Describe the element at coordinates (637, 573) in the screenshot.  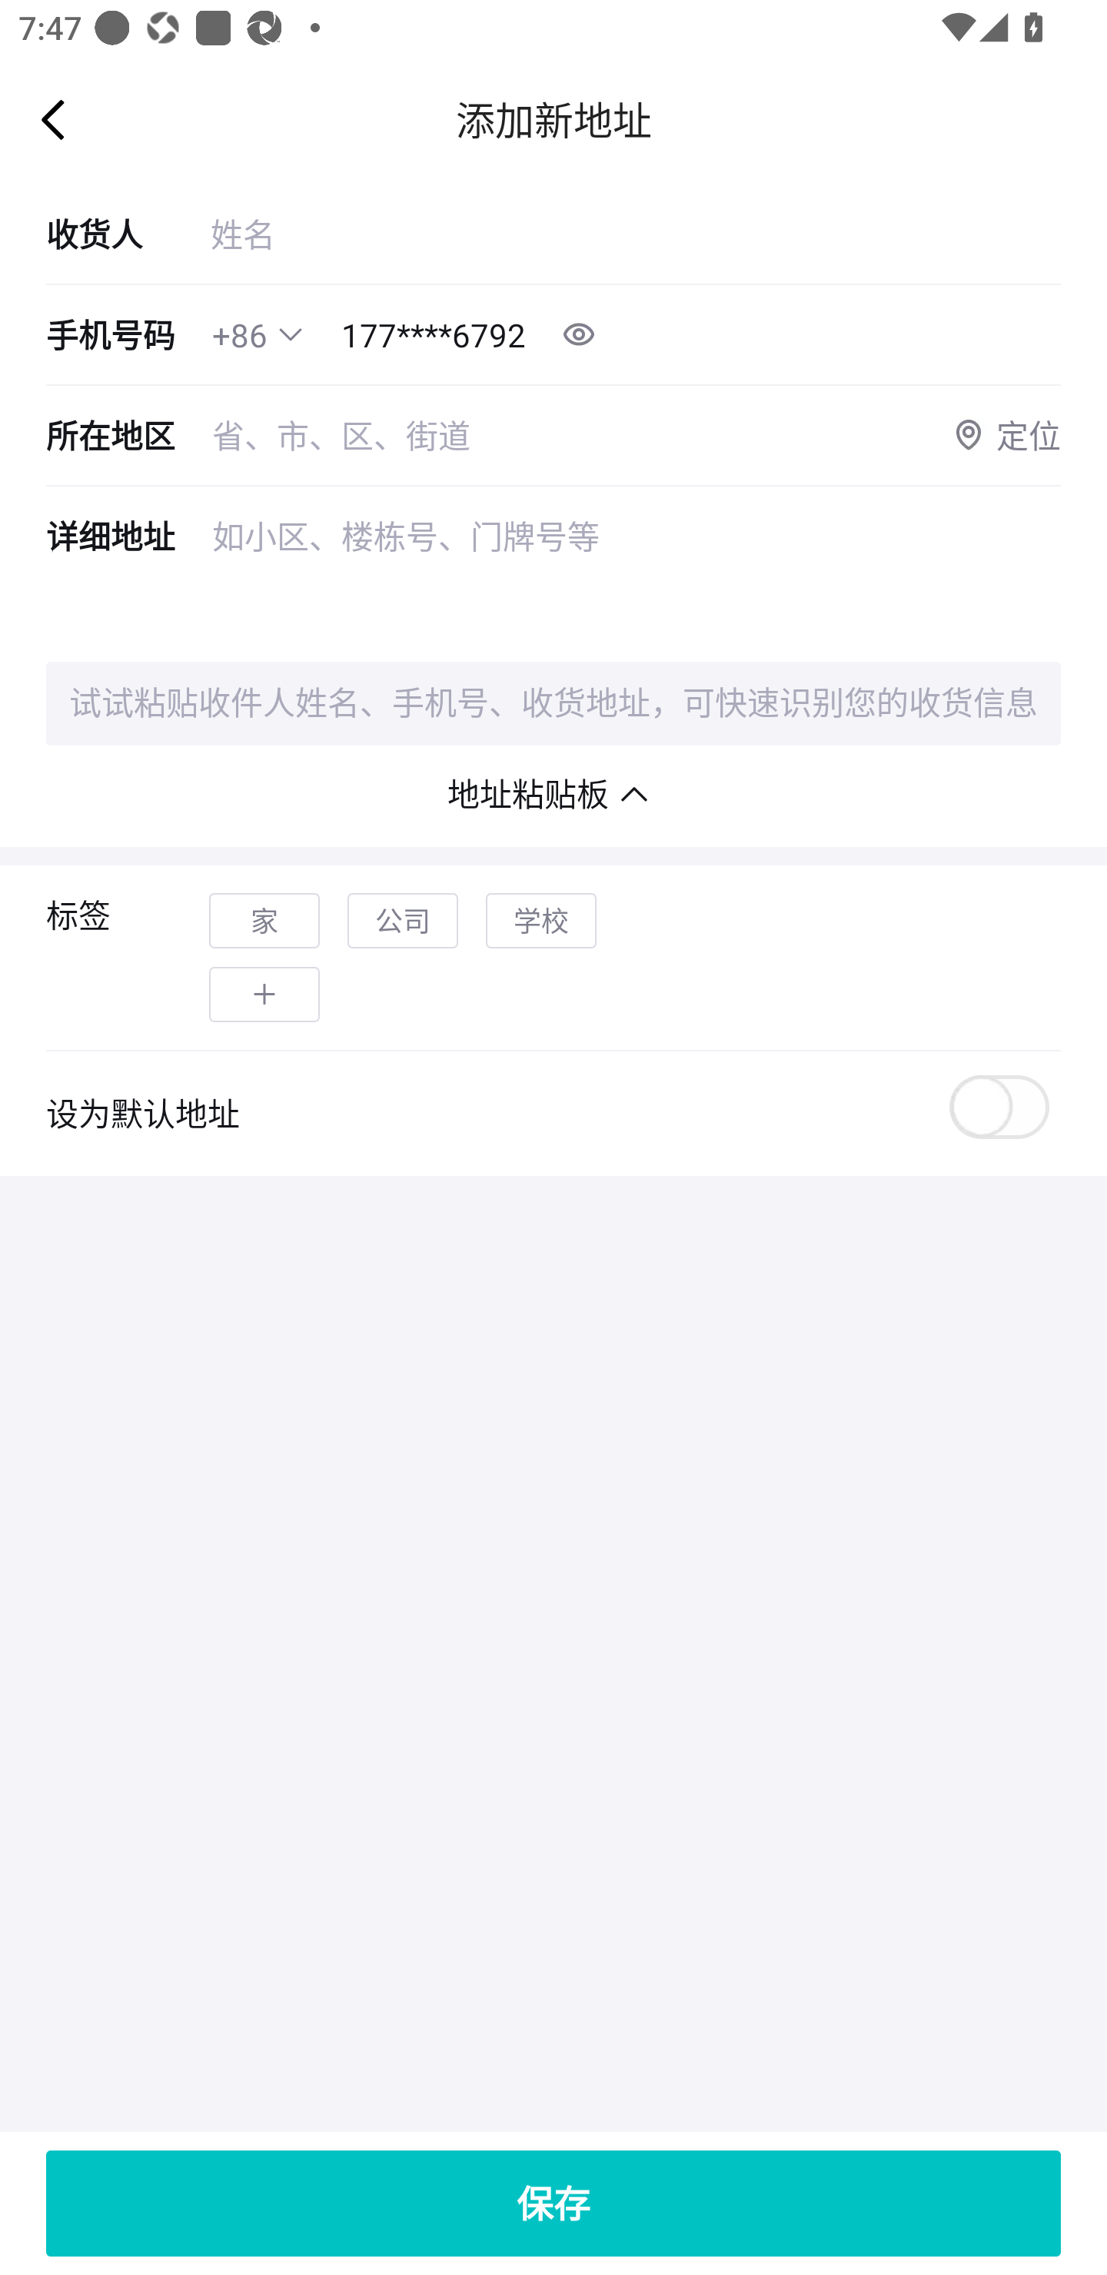
I see `如小区、楼栋号、门牌号等` at that location.